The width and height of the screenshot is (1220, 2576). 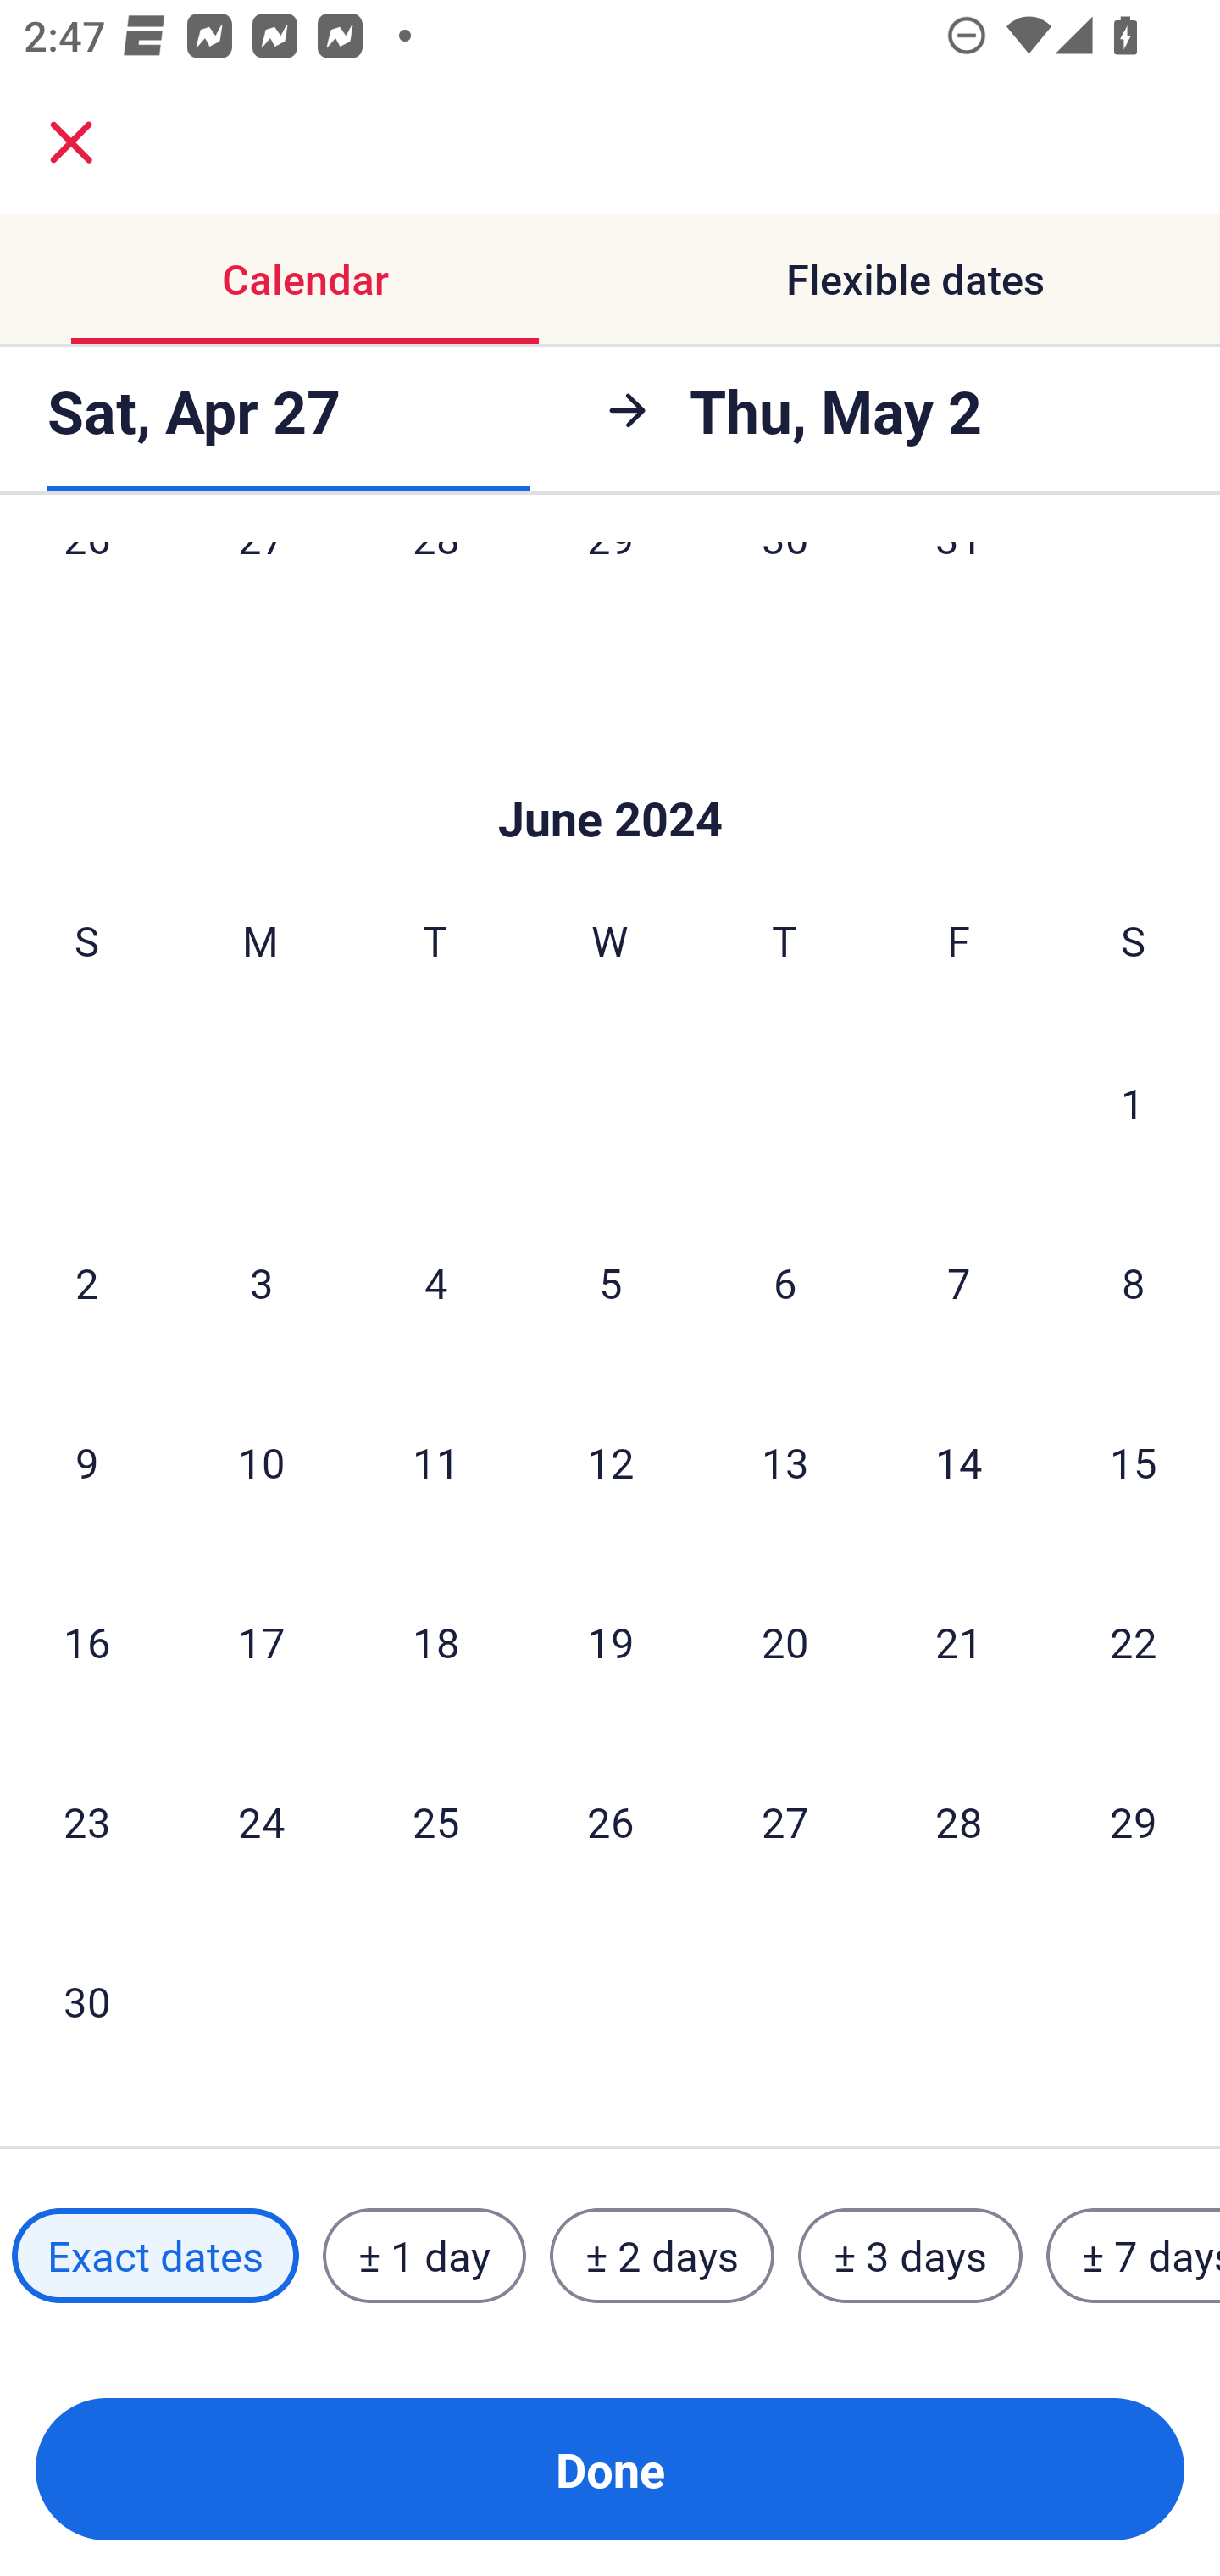 I want to click on 14 Friday, June 14, 2024, so click(x=959, y=1462).